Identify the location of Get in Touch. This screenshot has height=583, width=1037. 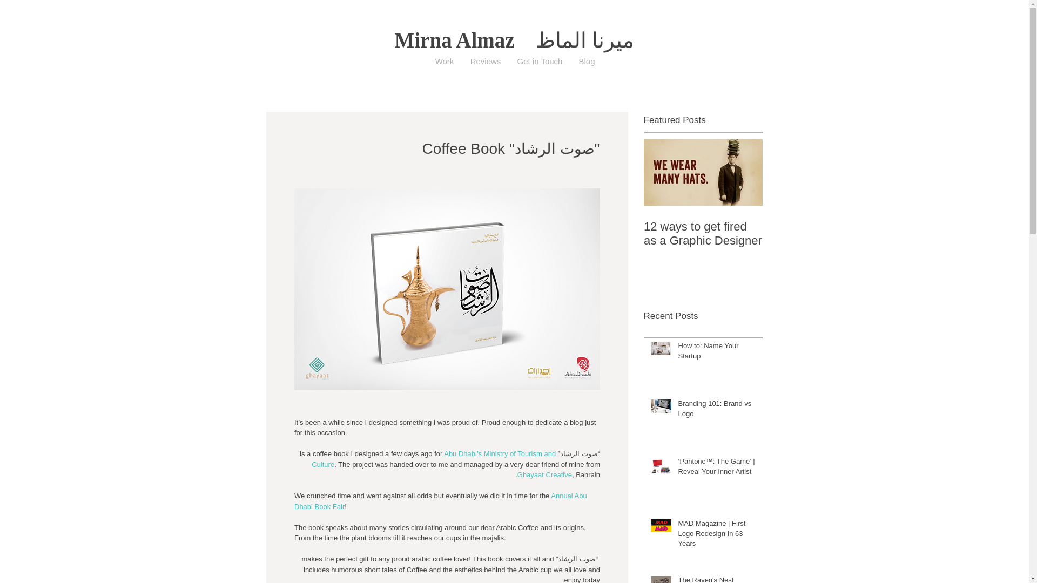
(540, 62).